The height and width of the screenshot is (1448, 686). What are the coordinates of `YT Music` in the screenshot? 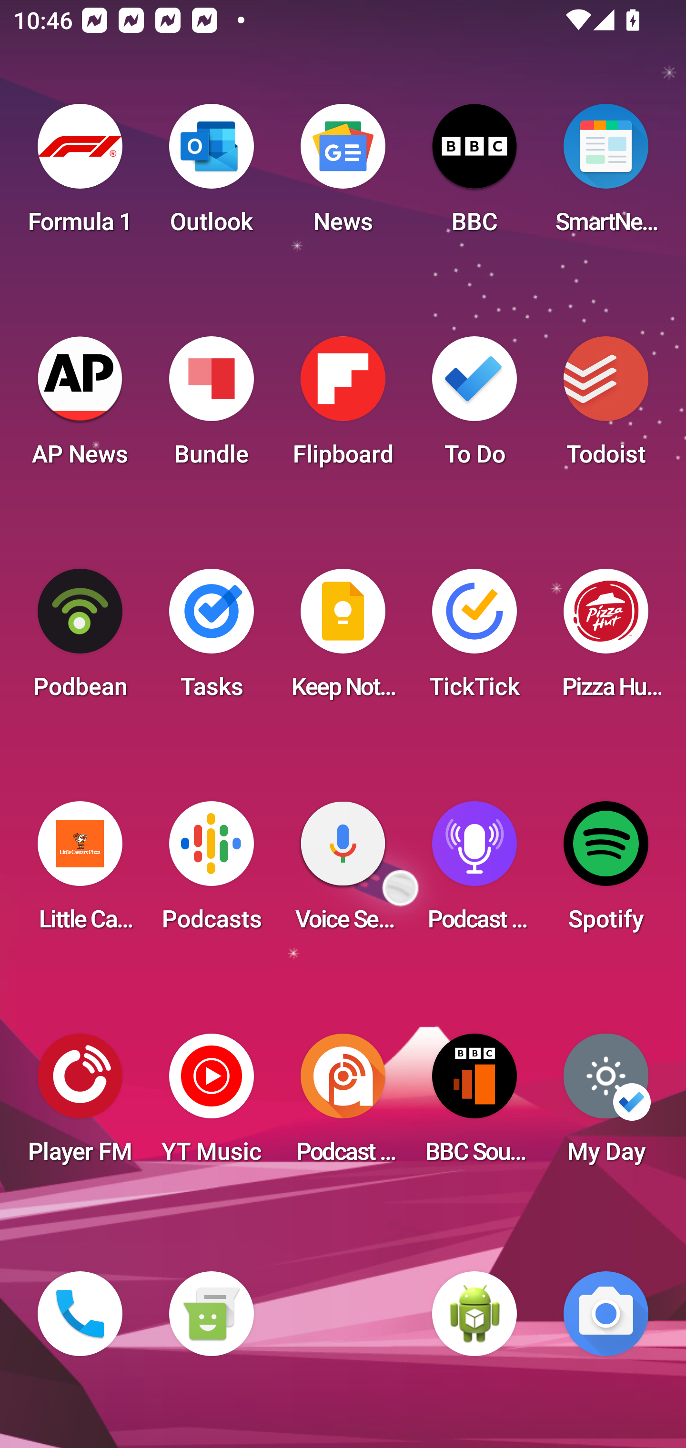 It's located at (211, 1104).